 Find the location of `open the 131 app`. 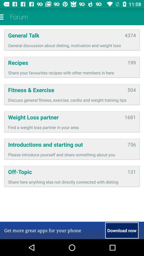

open the 131 app is located at coordinates (132, 172).